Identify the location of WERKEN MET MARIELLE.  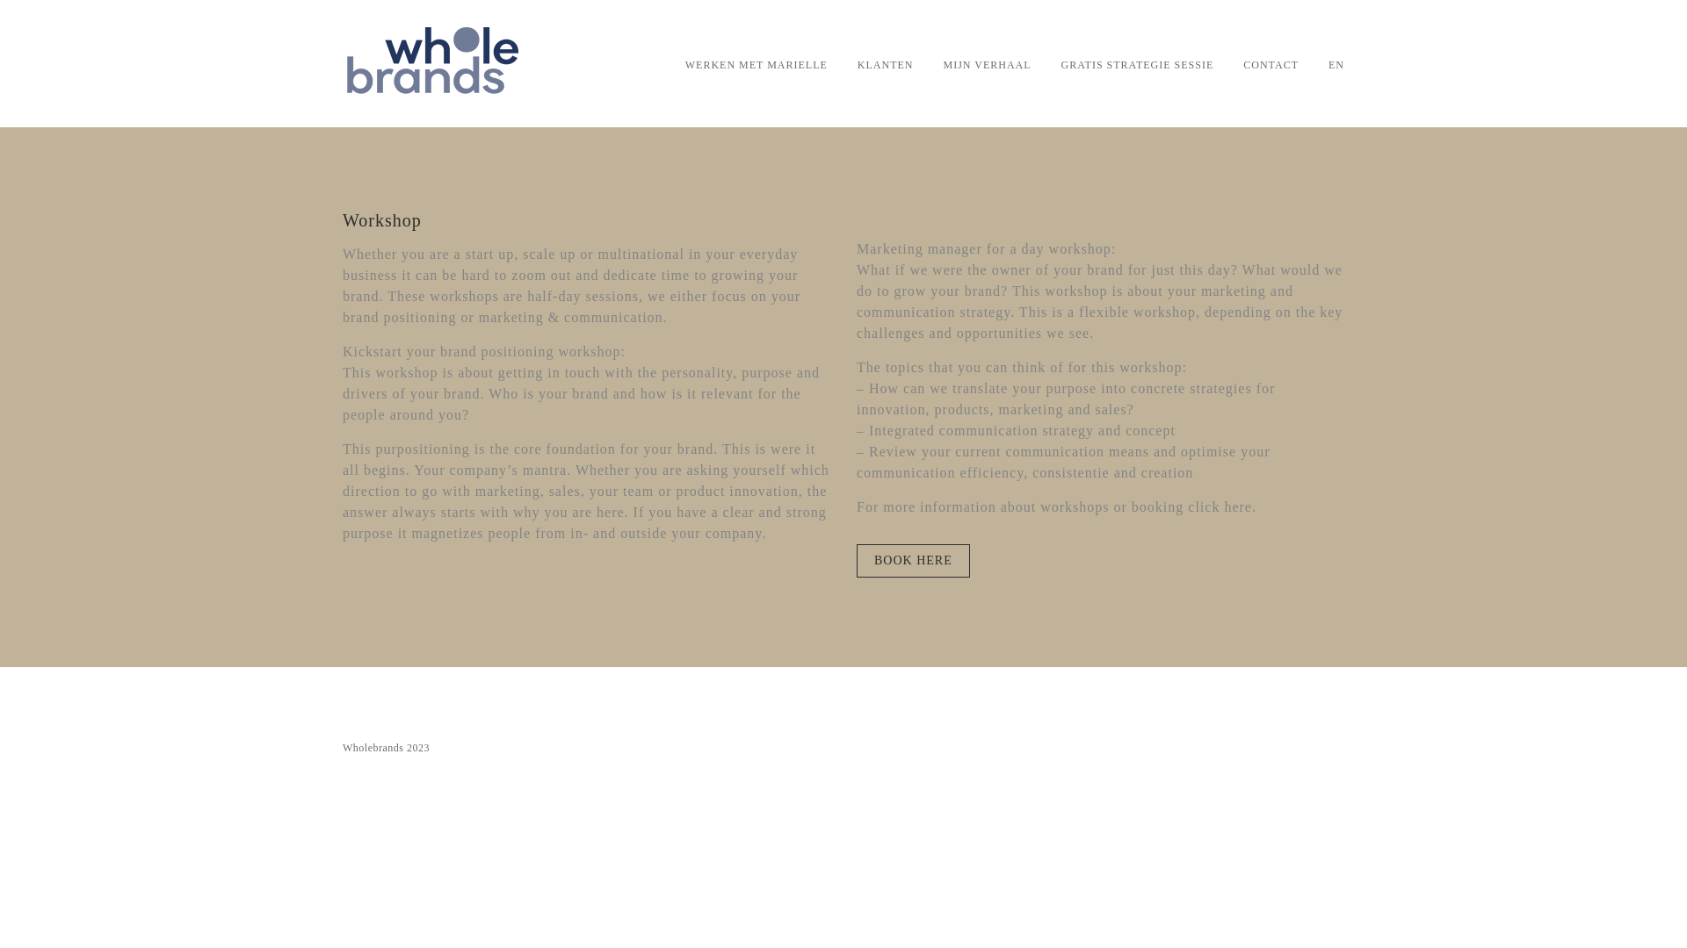
(756, 64).